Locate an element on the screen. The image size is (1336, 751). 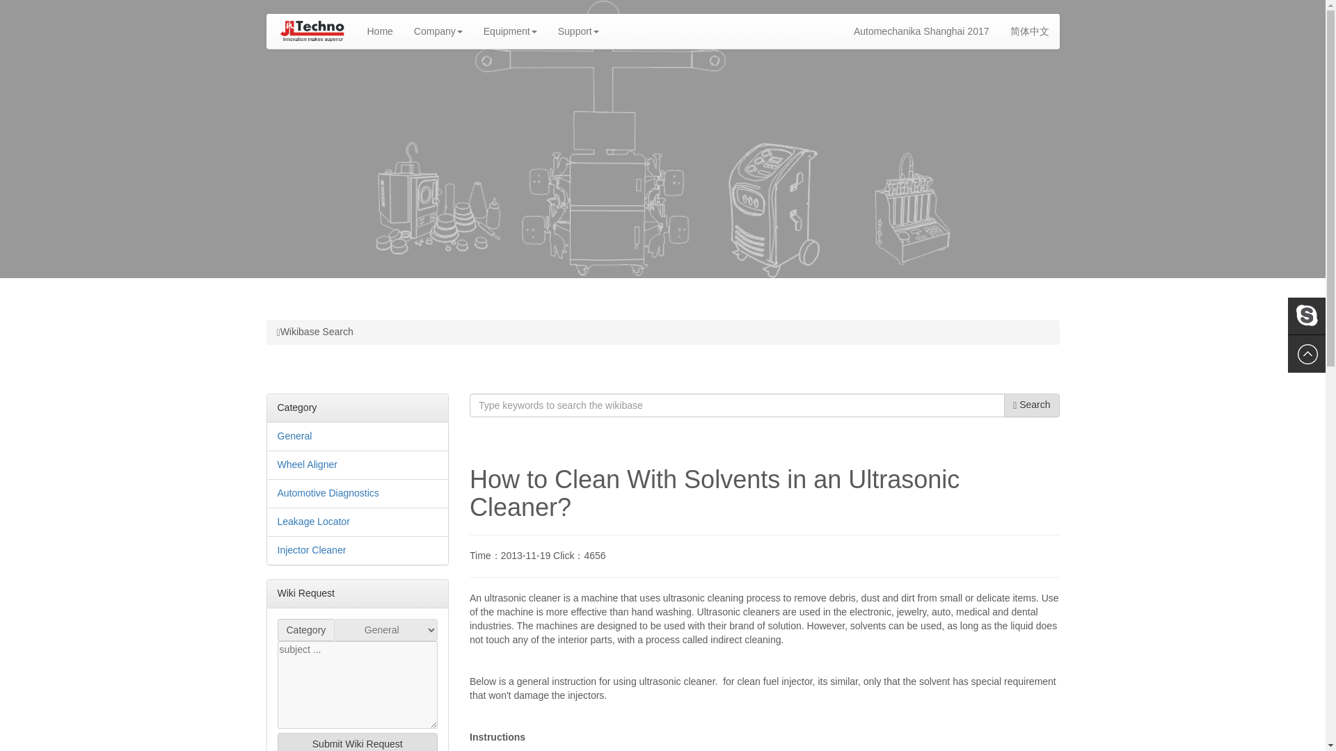
Submit Wiki Request is located at coordinates (357, 742).